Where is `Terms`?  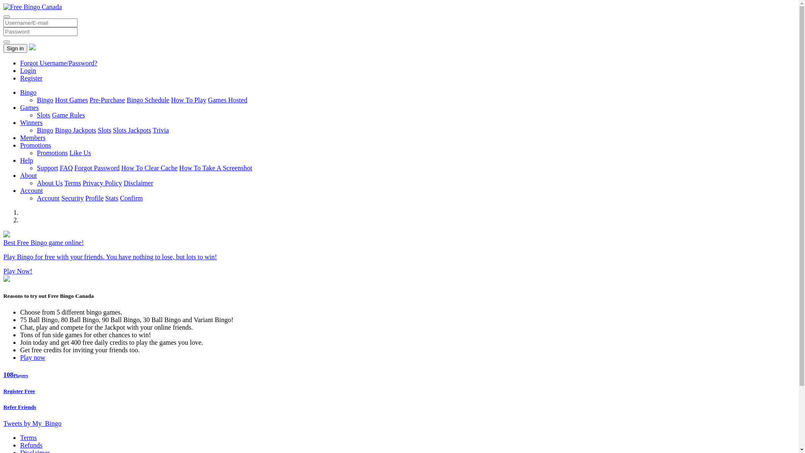
Terms is located at coordinates (29, 438).